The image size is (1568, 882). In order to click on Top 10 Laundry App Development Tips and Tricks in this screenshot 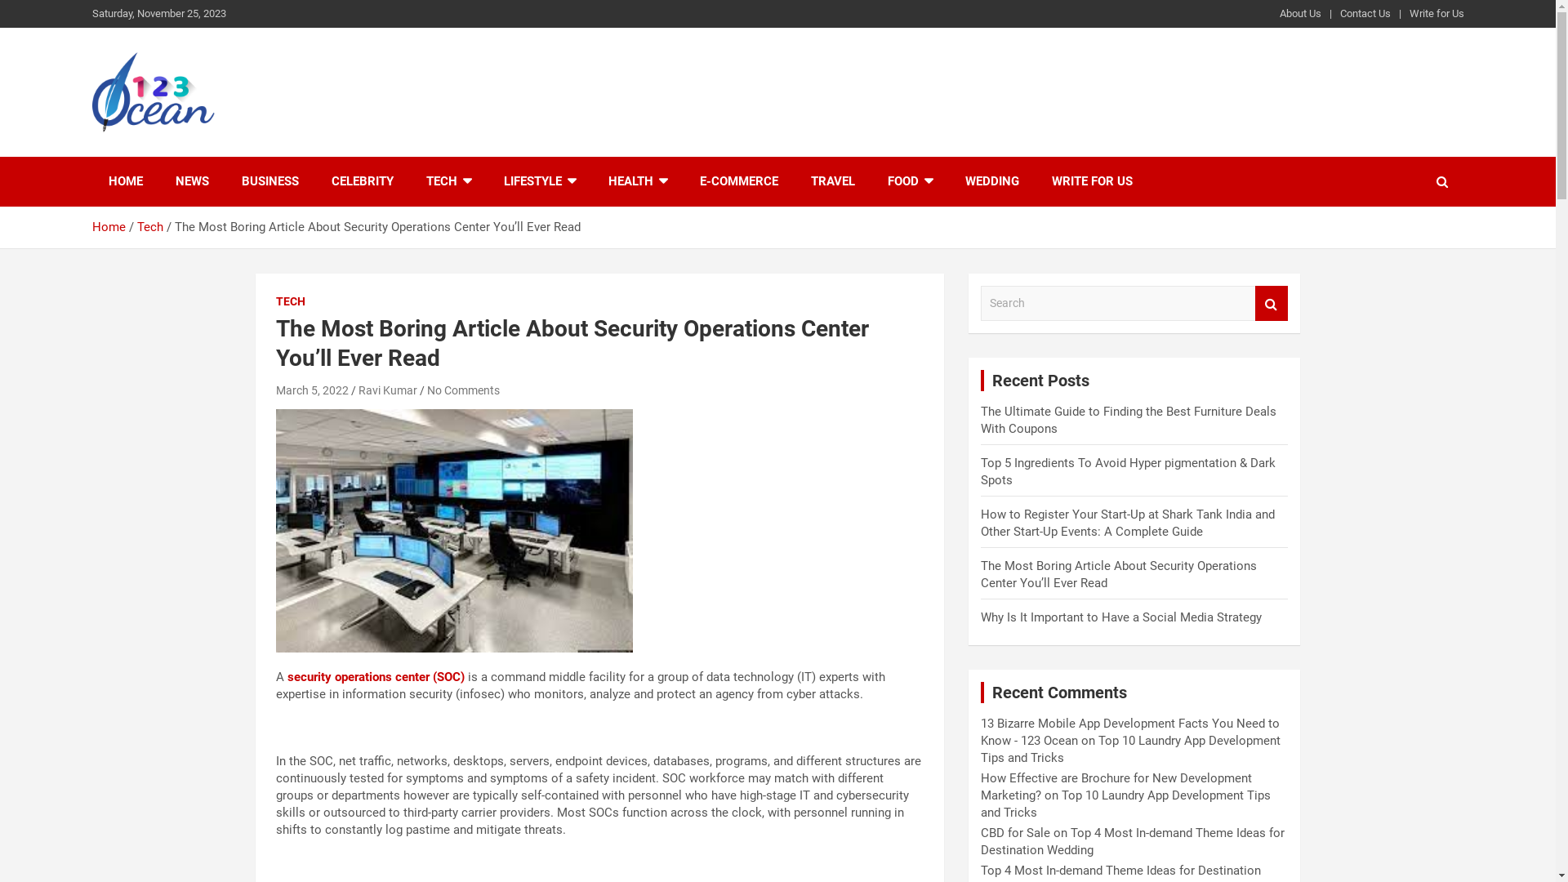, I will do `click(1125, 804)`.